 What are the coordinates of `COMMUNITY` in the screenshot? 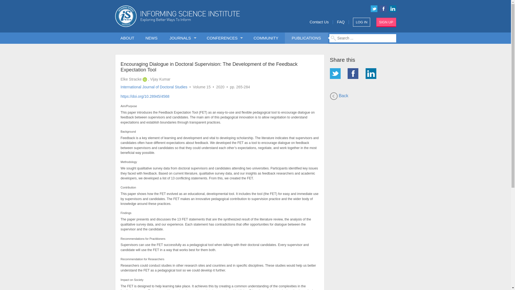 It's located at (266, 38).